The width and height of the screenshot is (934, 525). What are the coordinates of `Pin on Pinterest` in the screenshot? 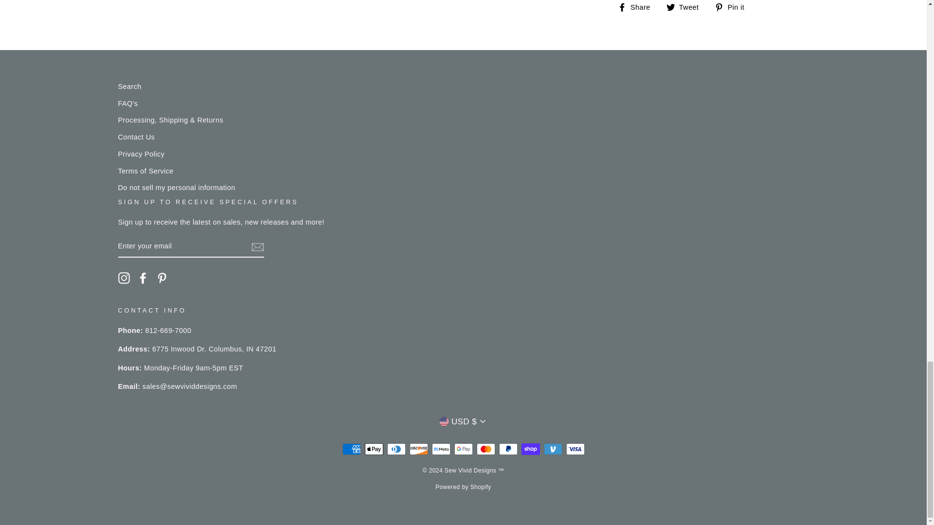 It's located at (733, 7).